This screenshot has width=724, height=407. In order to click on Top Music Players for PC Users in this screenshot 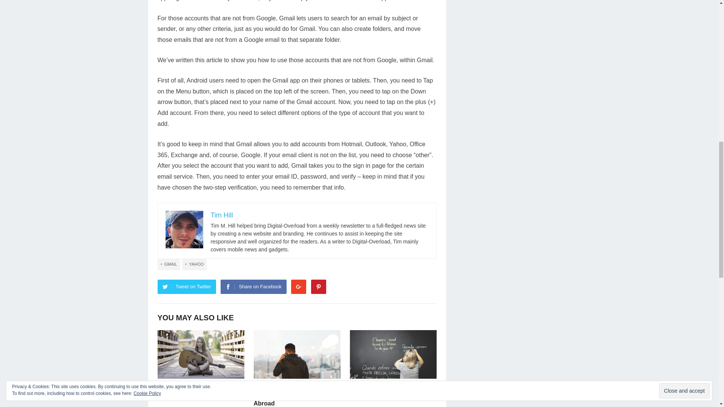, I will do `click(194, 391)`.